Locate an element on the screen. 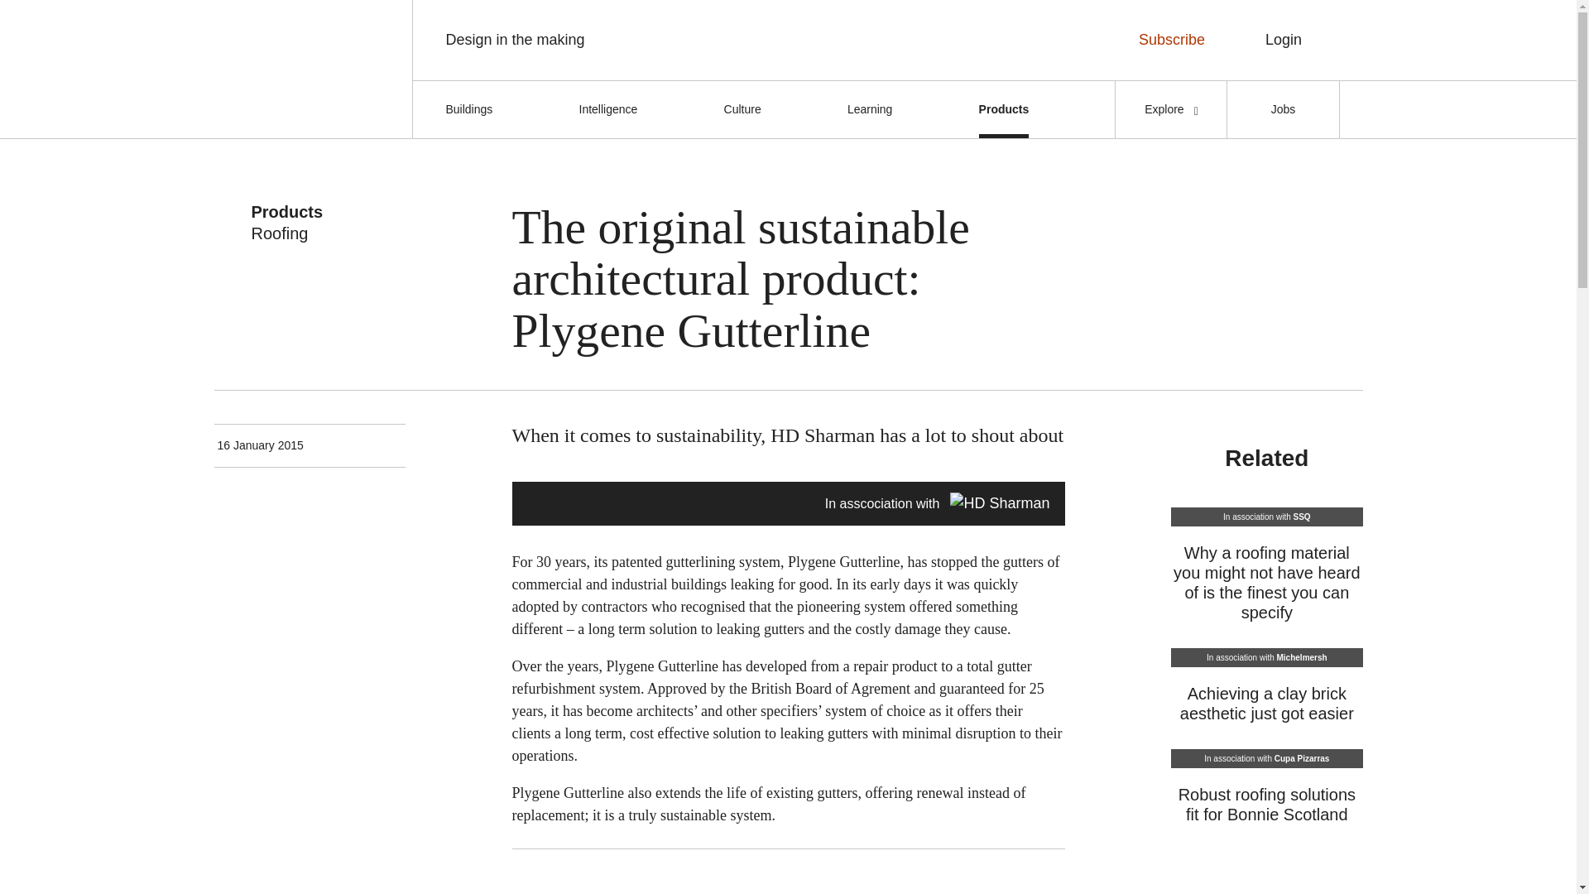 The height and width of the screenshot is (894, 1589). Intelligence is located at coordinates (609, 109).